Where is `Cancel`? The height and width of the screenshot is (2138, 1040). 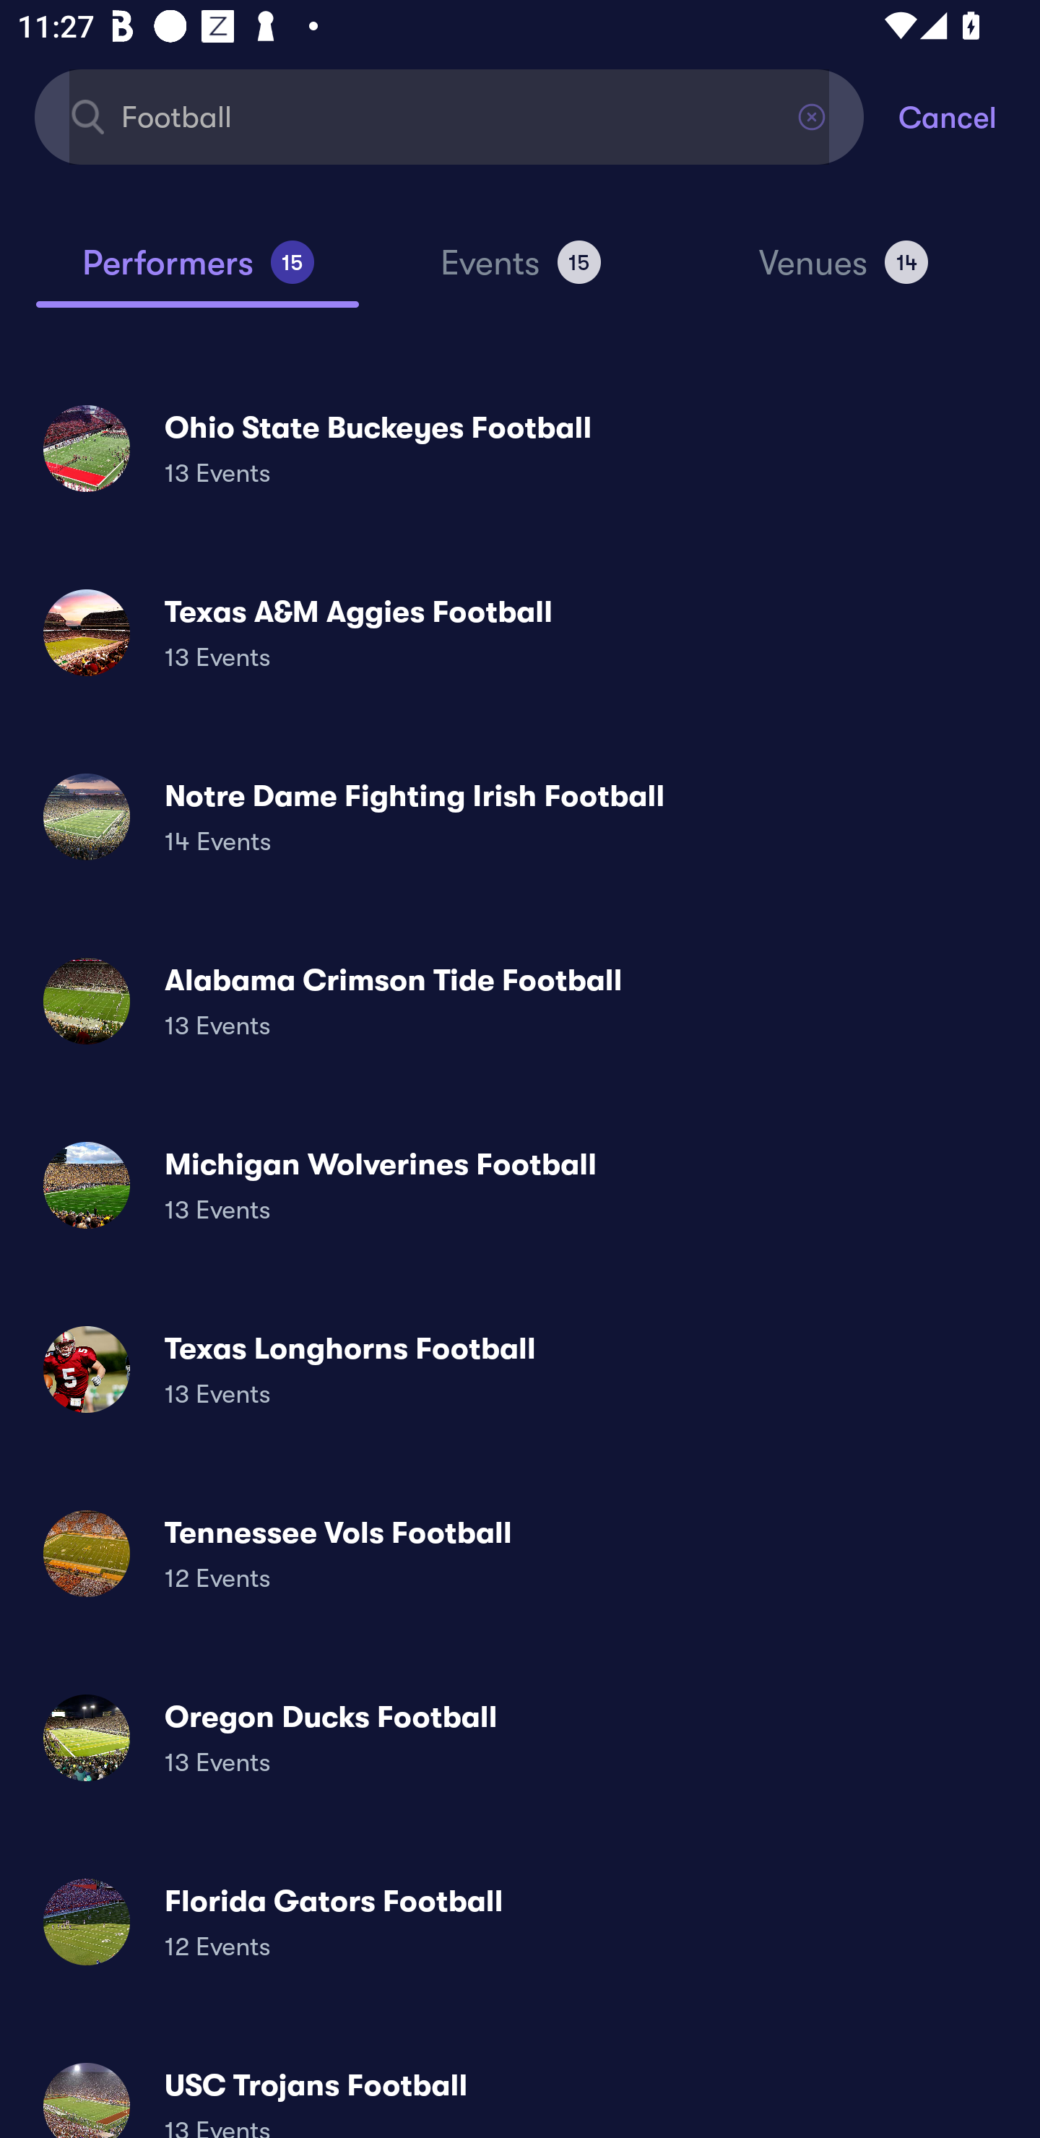
Cancel is located at coordinates (969, 116).